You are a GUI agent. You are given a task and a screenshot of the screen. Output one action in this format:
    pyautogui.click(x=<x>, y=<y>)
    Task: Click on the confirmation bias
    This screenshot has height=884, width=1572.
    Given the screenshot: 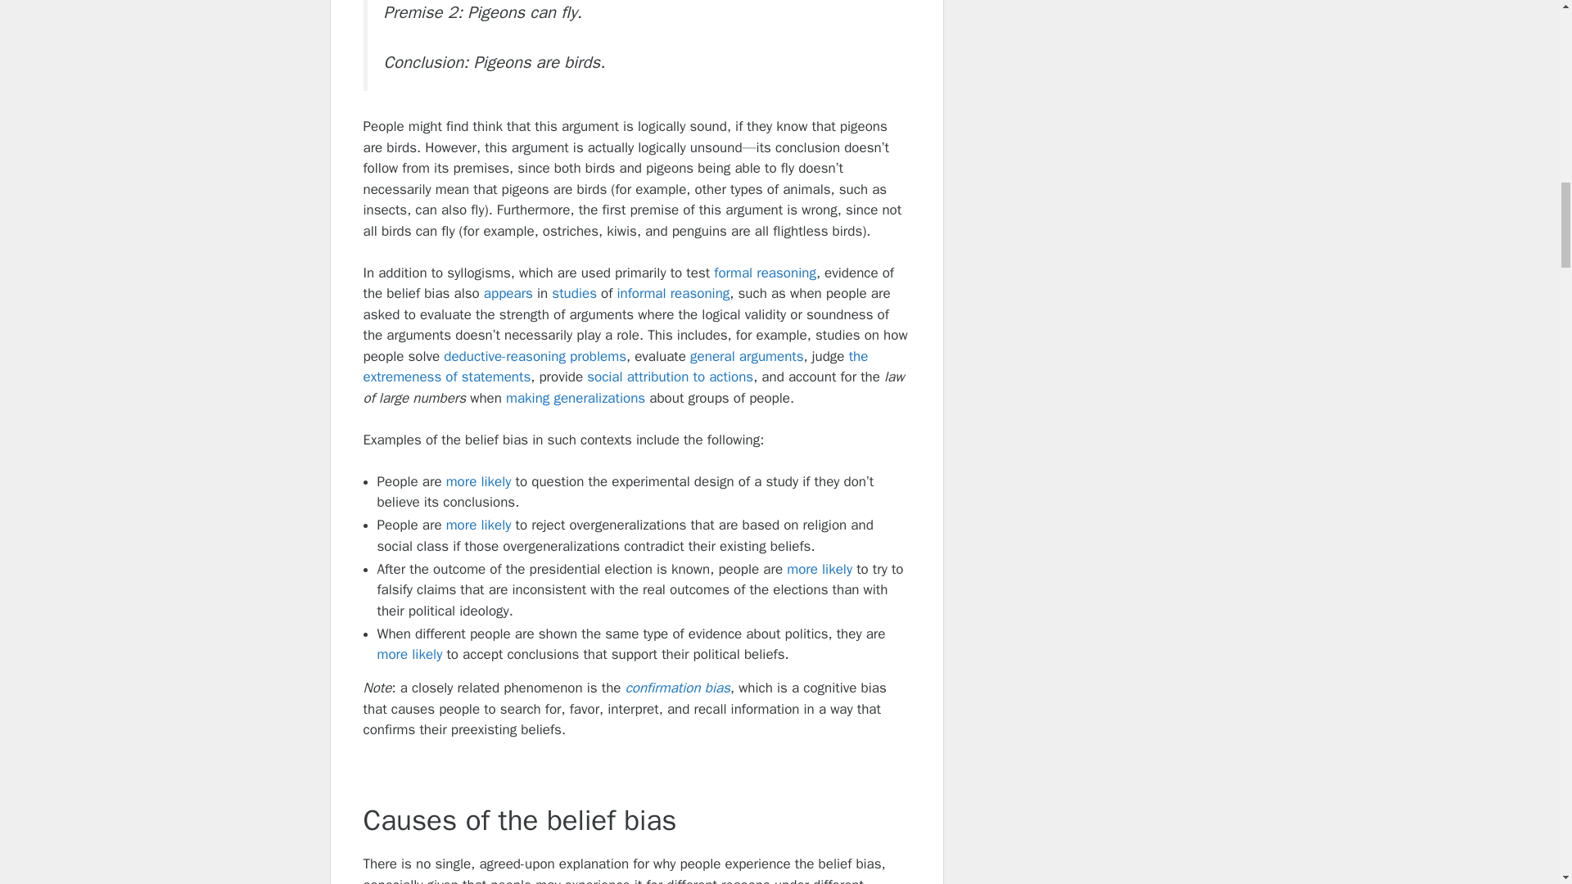 What is the action you would take?
    pyautogui.click(x=678, y=688)
    